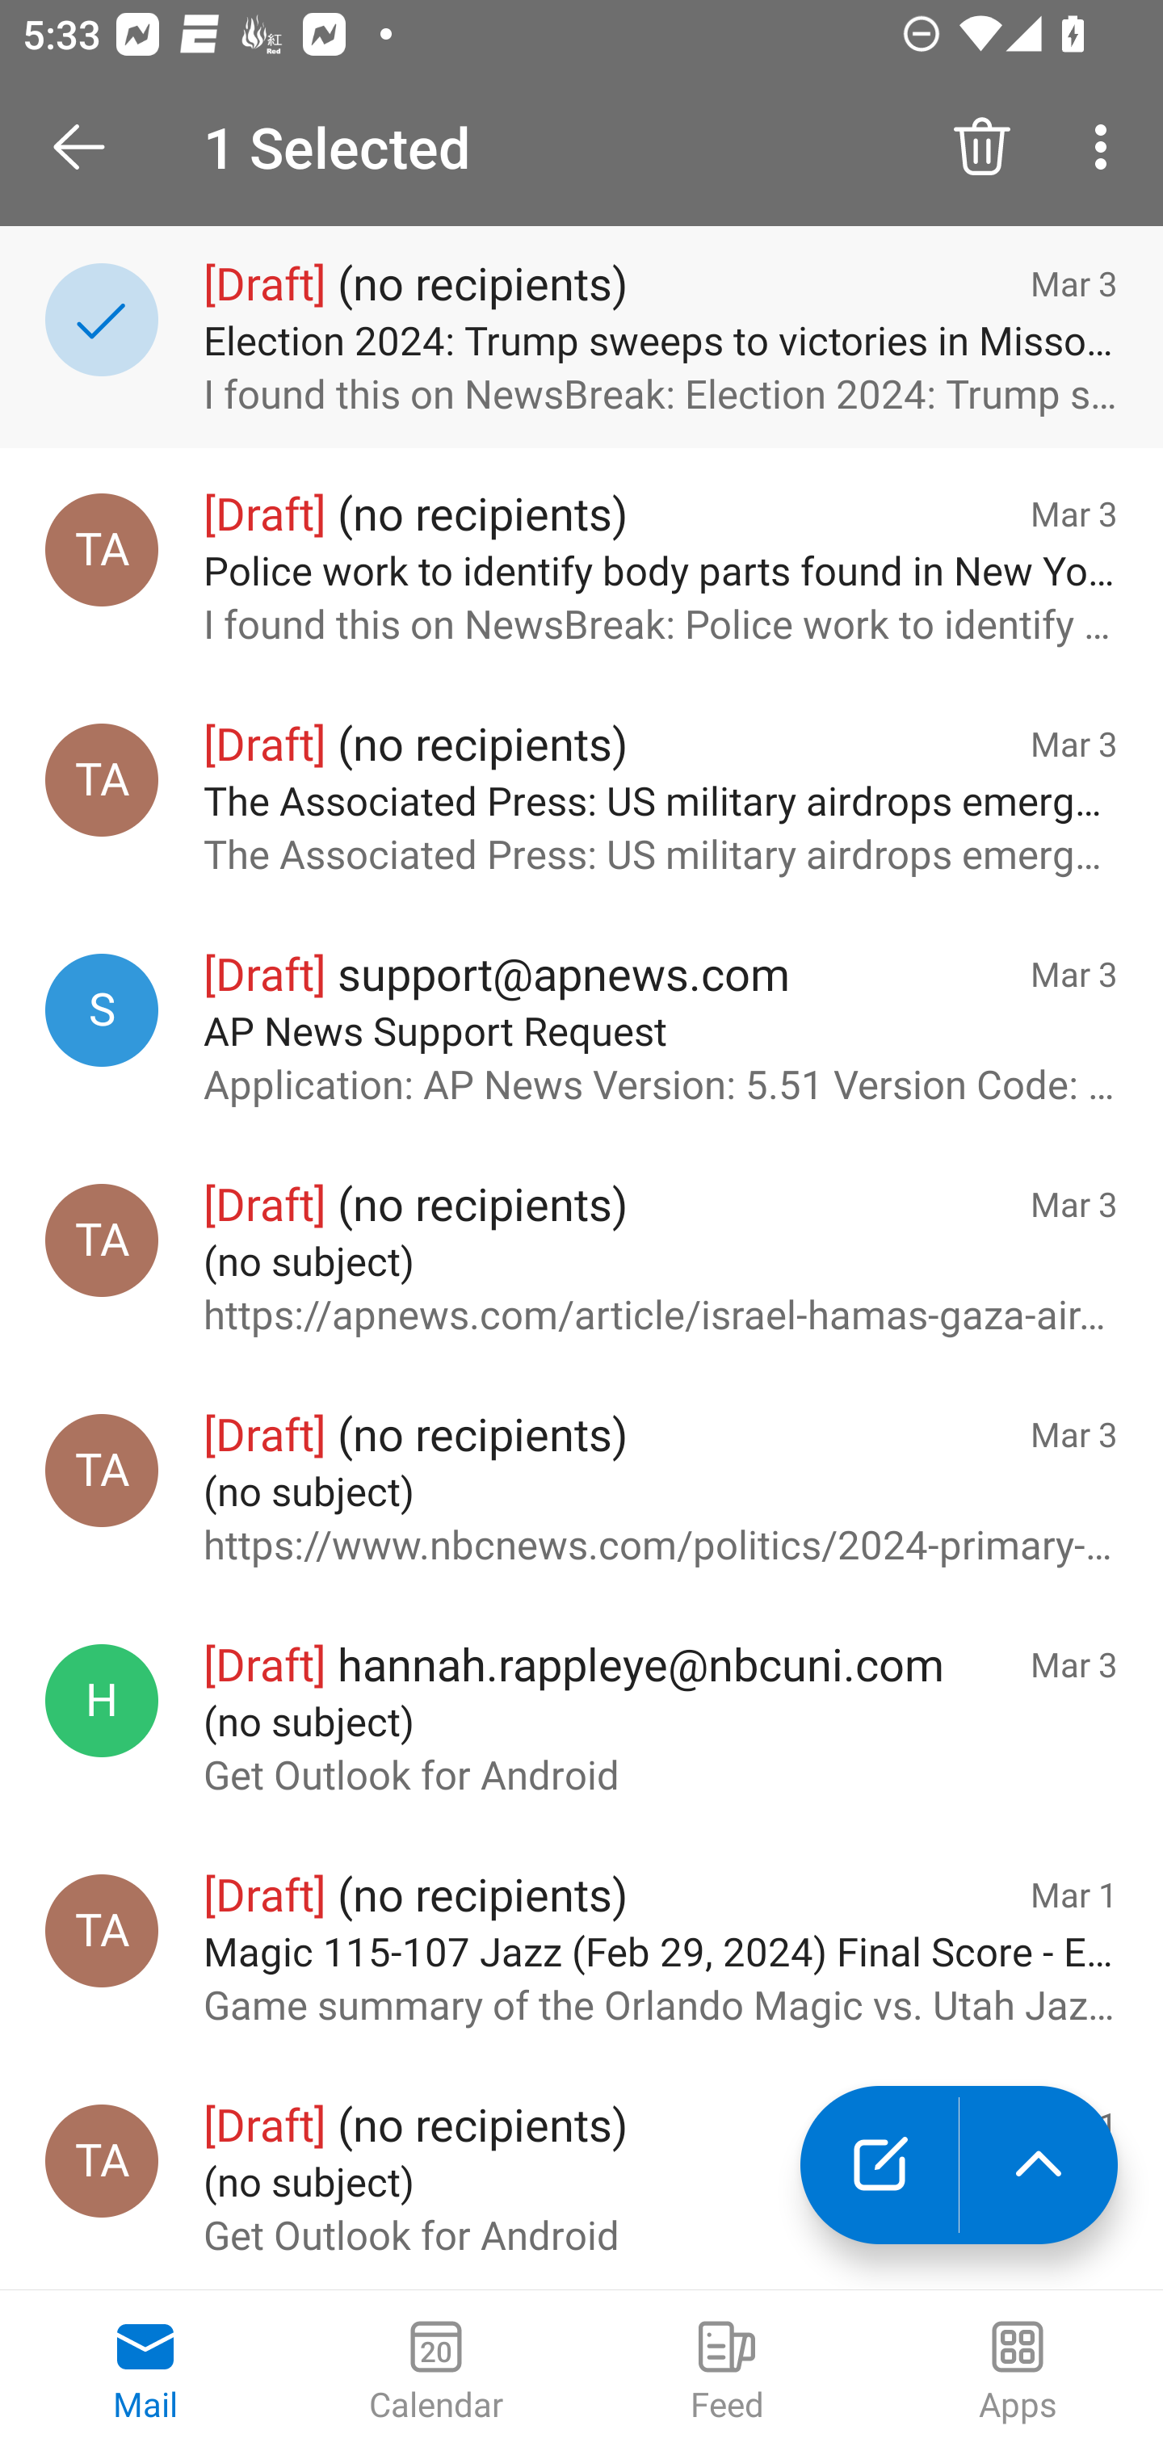 This screenshot has height=2455, width=1163. What do you see at coordinates (1039, 2165) in the screenshot?
I see `launch the extended action menu` at bounding box center [1039, 2165].